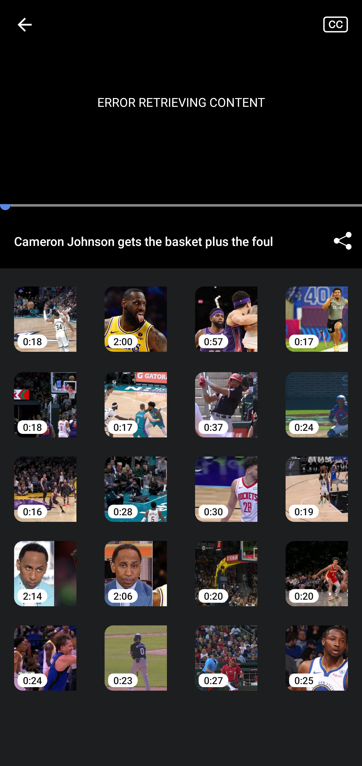 This screenshot has width=362, height=766. Describe the element at coordinates (136, 312) in the screenshot. I see `2:00` at that location.